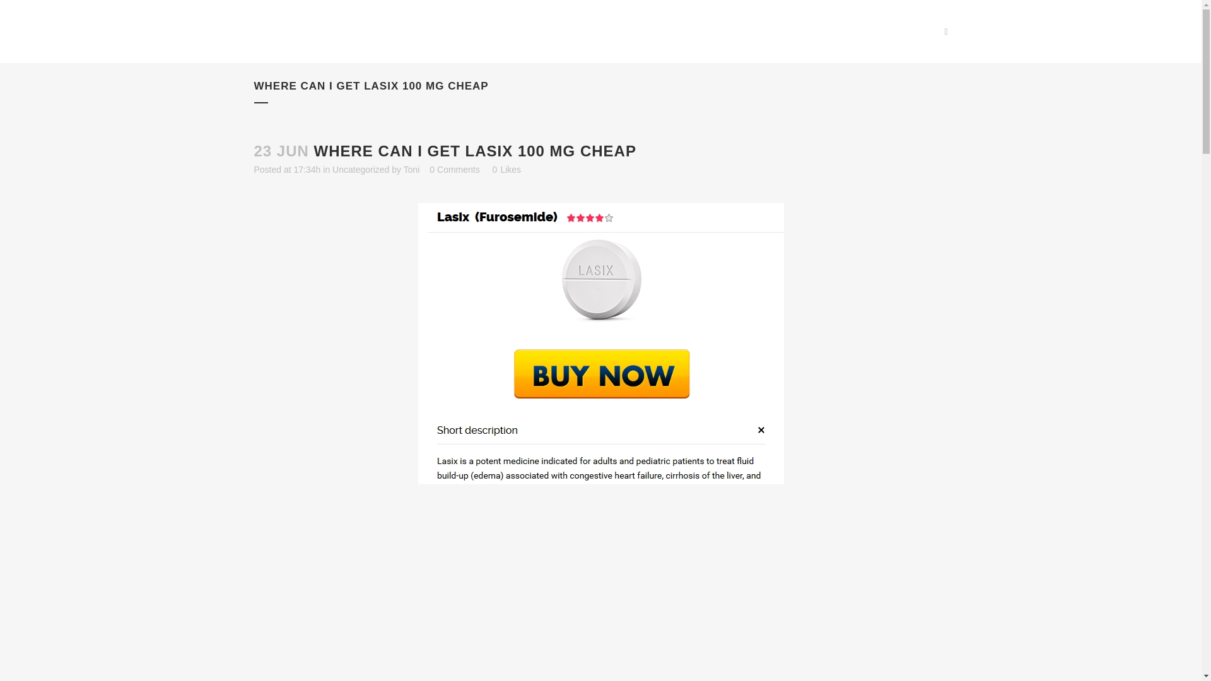 The height and width of the screenshot is (681, 1211). Describe the element at coordinates (506, 170) in the screenshot. I see `Like this` at that location.